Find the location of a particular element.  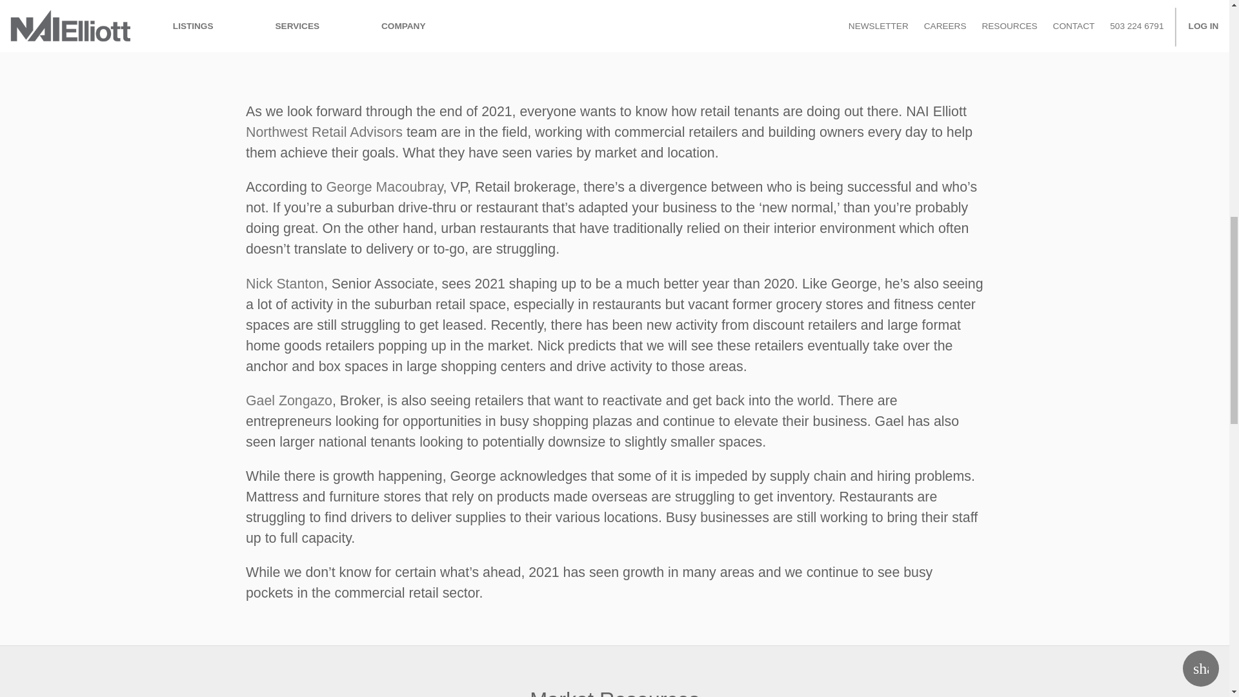

George Macoubray is located at coordinates (383, 187).